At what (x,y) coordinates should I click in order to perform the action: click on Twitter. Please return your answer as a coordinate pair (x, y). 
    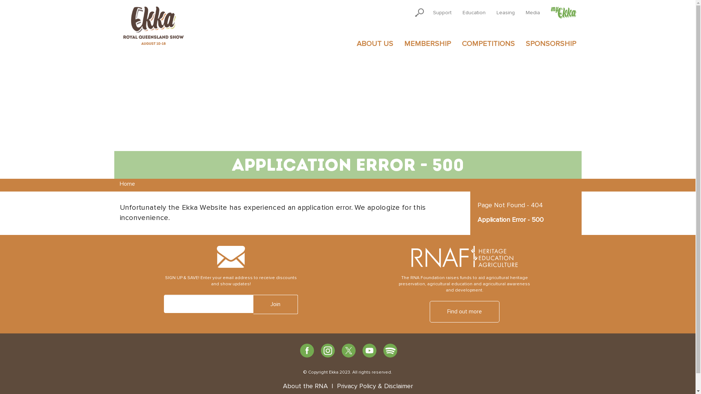
    Looking at the image, I should click on (349, 351).